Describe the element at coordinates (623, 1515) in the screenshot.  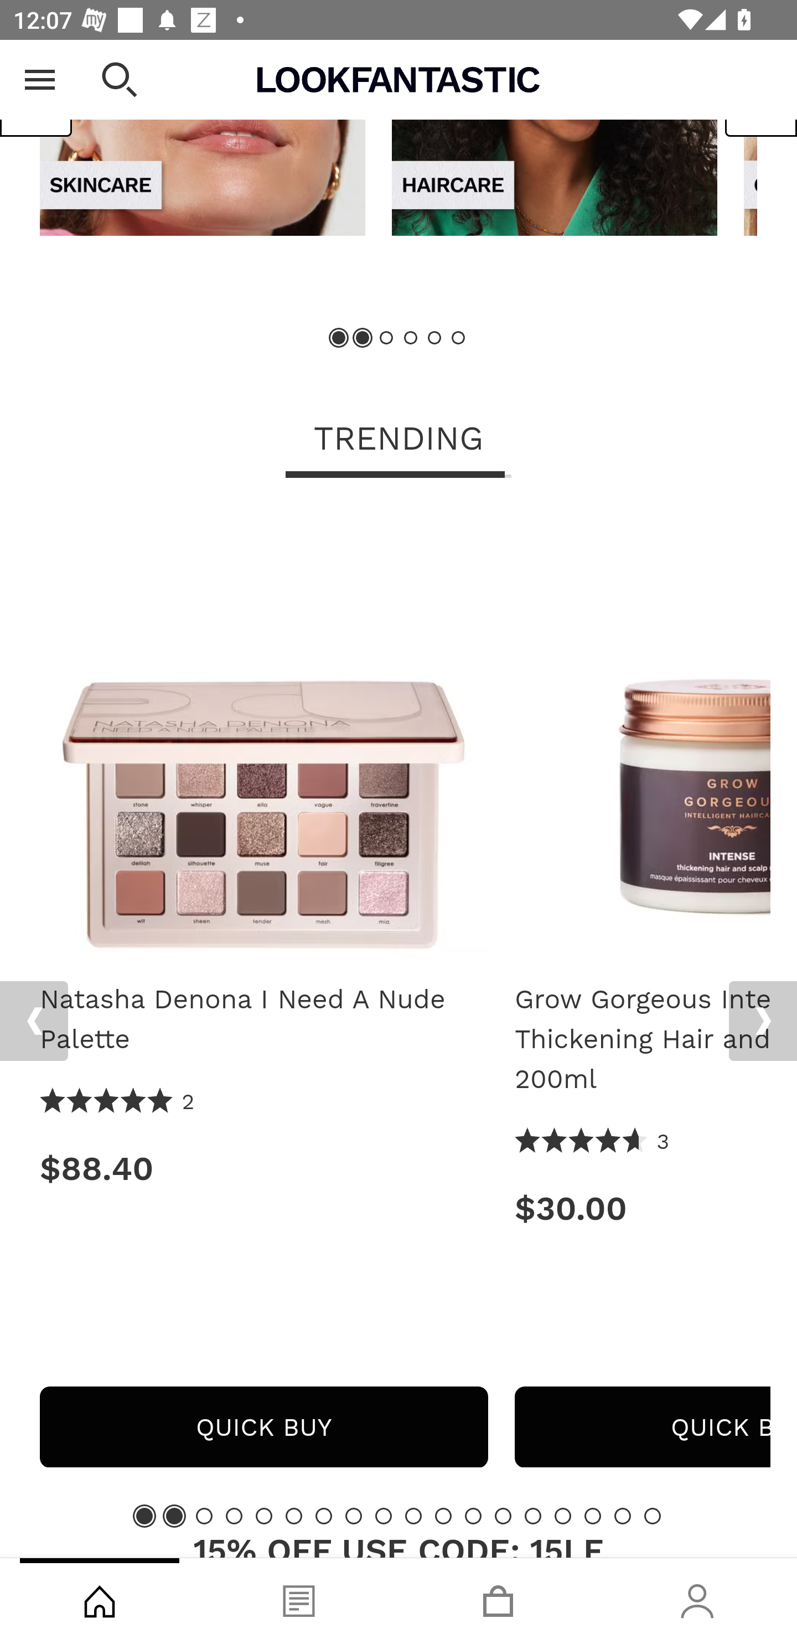
I see `Slide 17` at that location.